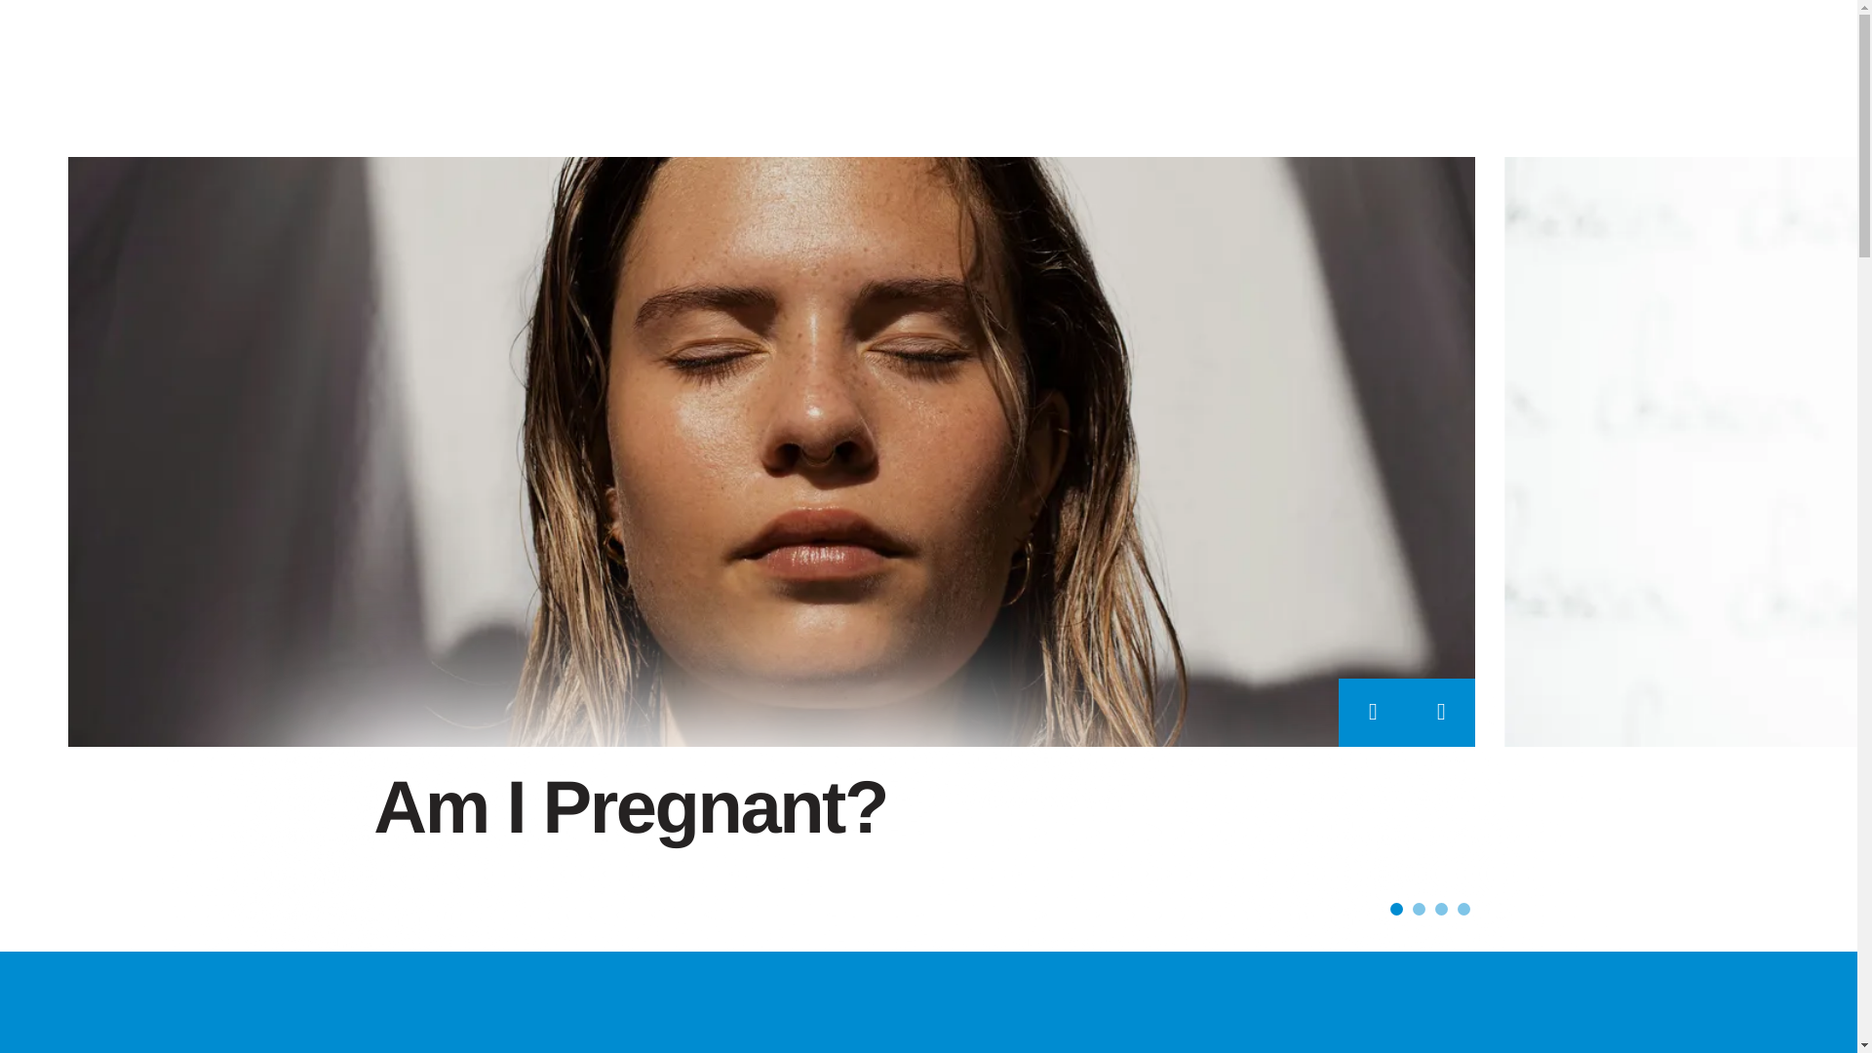  What do you see at coordinates (1373, 712) in the screenshot?
I see `Go to Previous Slide` at bounding box center [1373, 712].